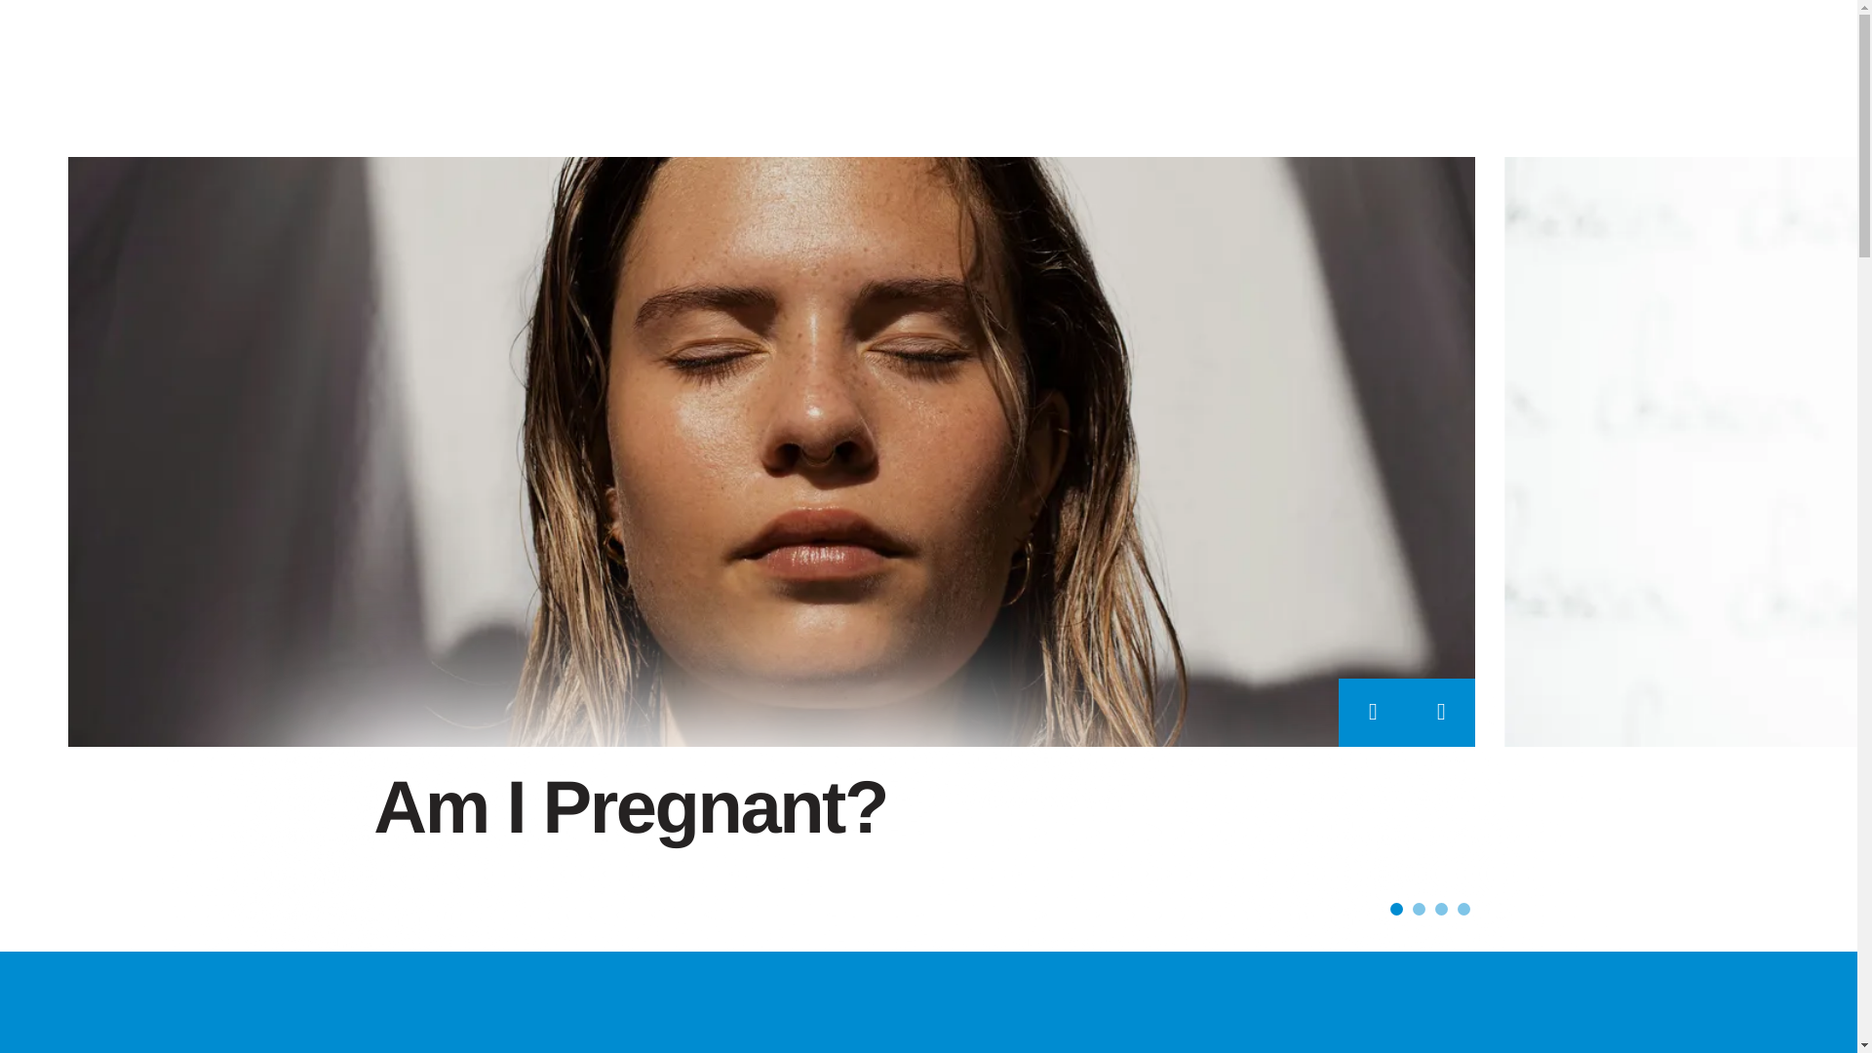  What do you see at coordinates (1373, 712) in the screenshot?
I see `Go to Previous Slide` at bounding box center [1373, 712].